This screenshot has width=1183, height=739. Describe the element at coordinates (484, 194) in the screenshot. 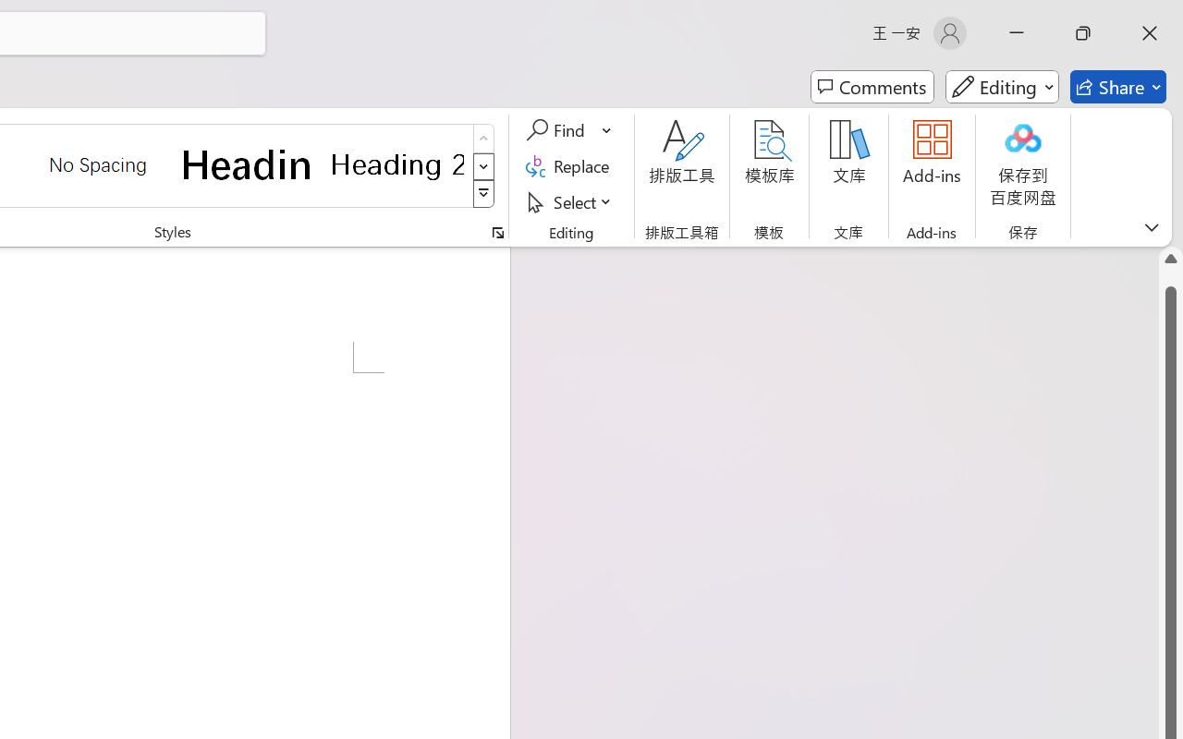

I see `Styles` at that location.